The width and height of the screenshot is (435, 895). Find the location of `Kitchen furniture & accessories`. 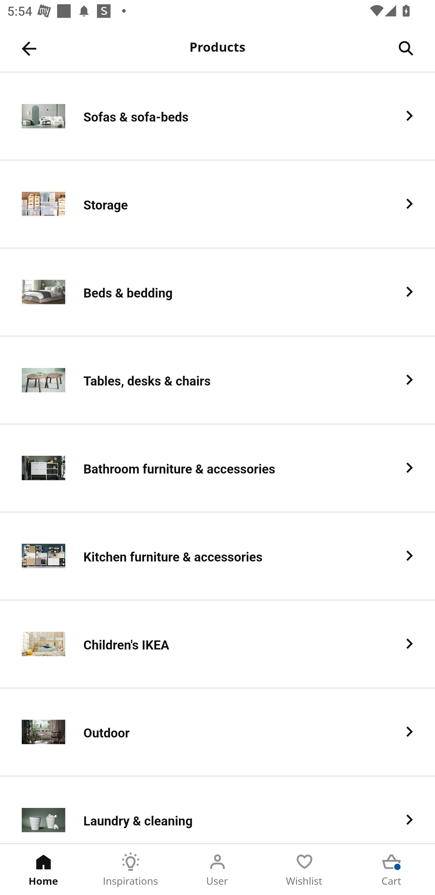

Kitchen furniture & accessories is located at coordinates (217, 557).